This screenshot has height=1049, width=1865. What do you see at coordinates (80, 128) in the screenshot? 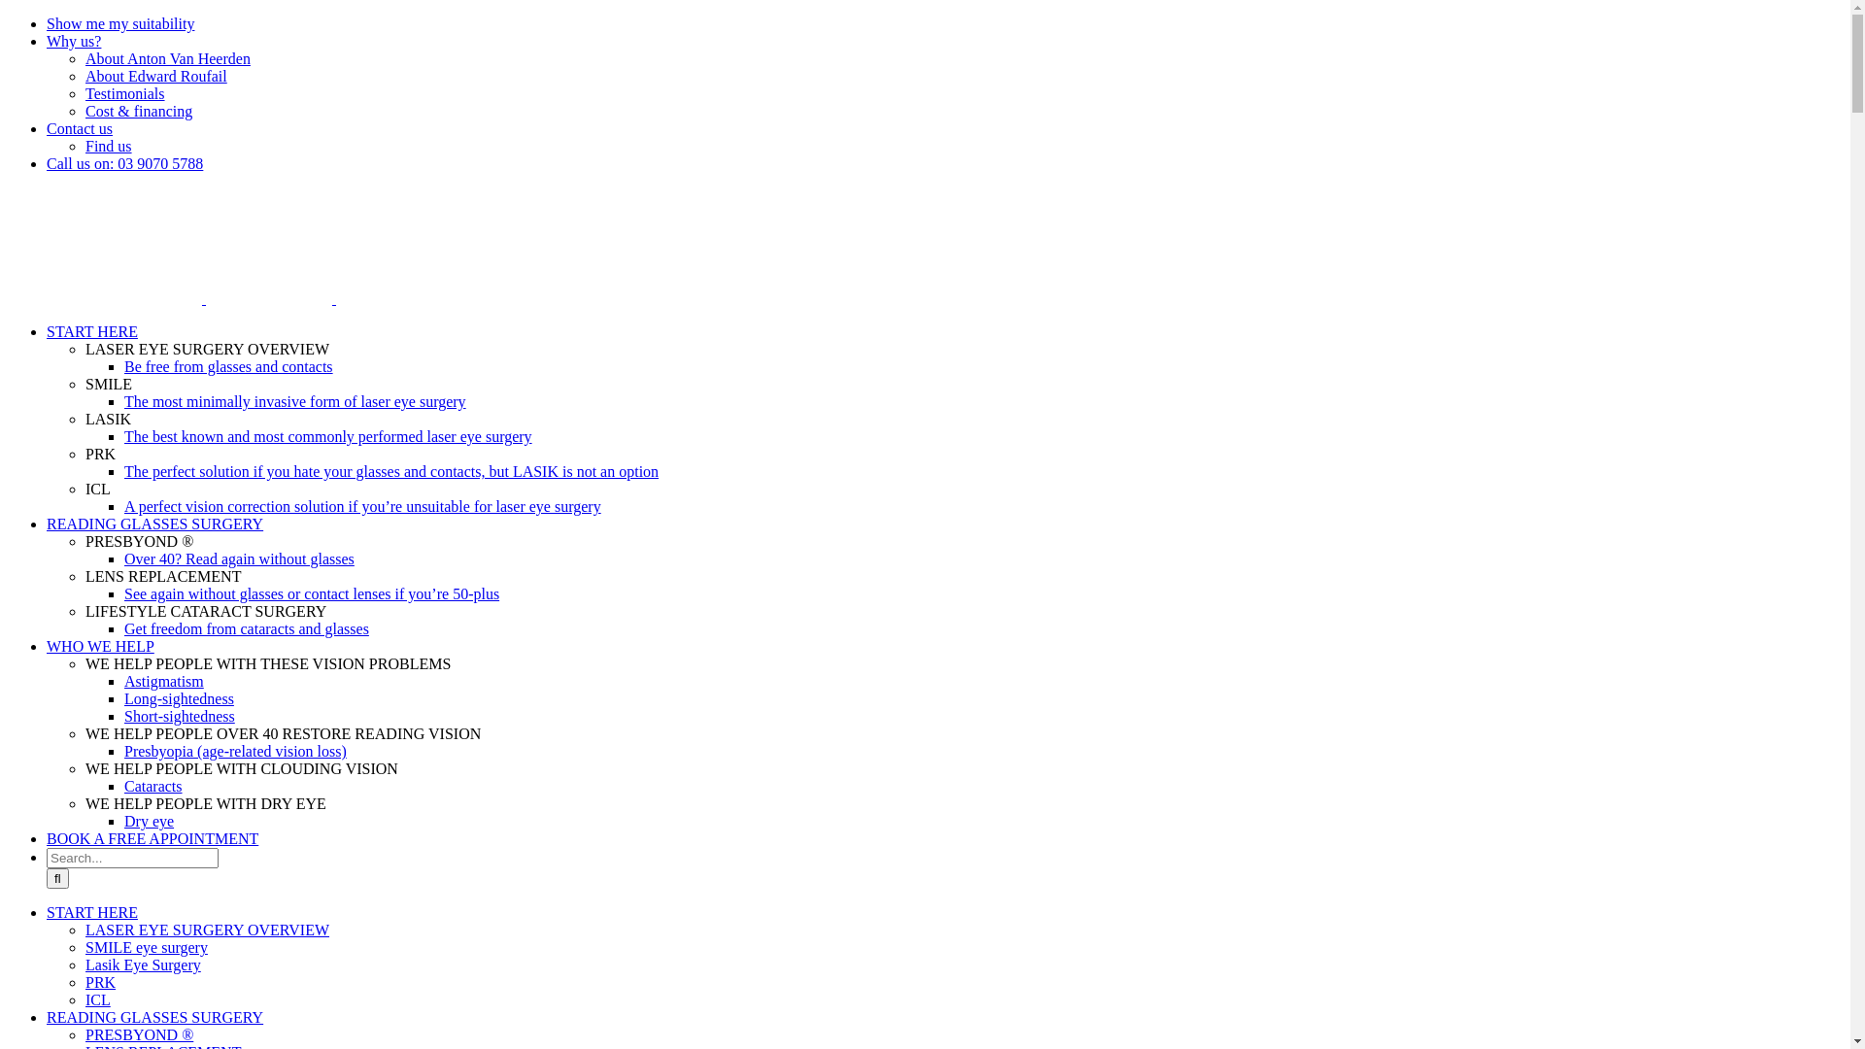
I see `Contact us` at bounding box center [80, 128].